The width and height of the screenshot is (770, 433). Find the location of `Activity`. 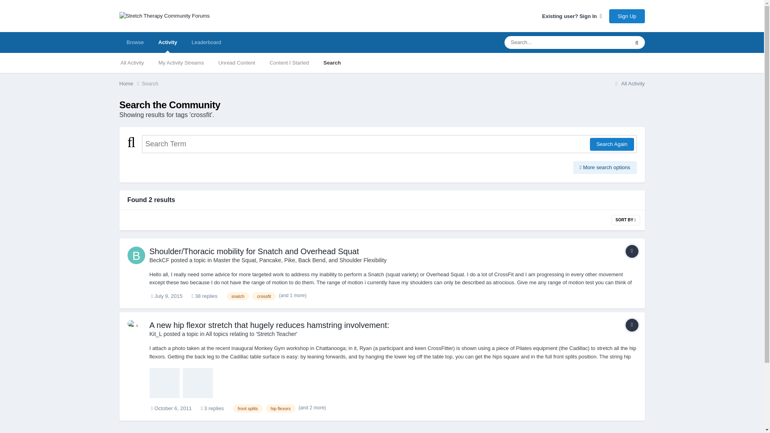

Activity is located at coordinates (168, 42).